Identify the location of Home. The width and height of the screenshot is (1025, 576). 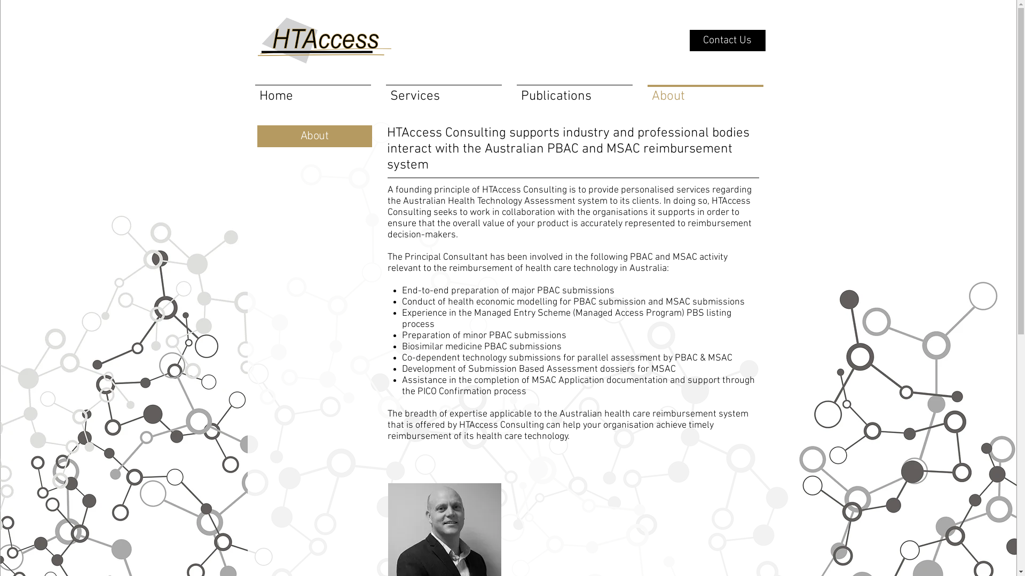
(313, 92).